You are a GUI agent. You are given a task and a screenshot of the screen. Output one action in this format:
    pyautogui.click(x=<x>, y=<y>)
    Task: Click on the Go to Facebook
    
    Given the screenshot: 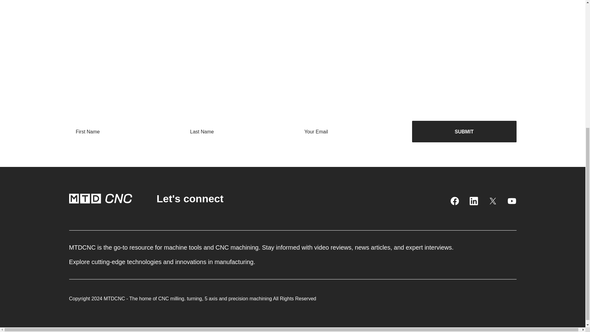 What is the action you would take?
    pyautogui.click(x=454, y=201)
    